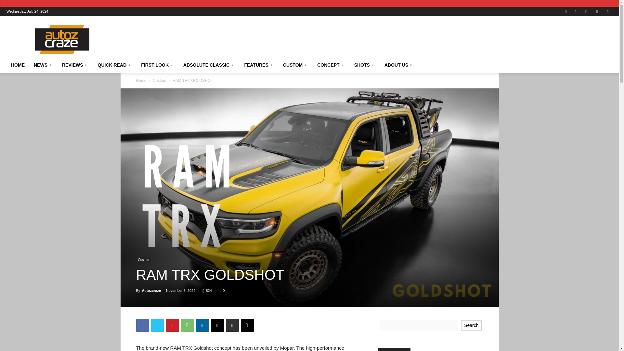 This screenshot has height=351, width=624. Describe the element at coordinates (18, 65) in the screenshot. I see `HOME` at that location.